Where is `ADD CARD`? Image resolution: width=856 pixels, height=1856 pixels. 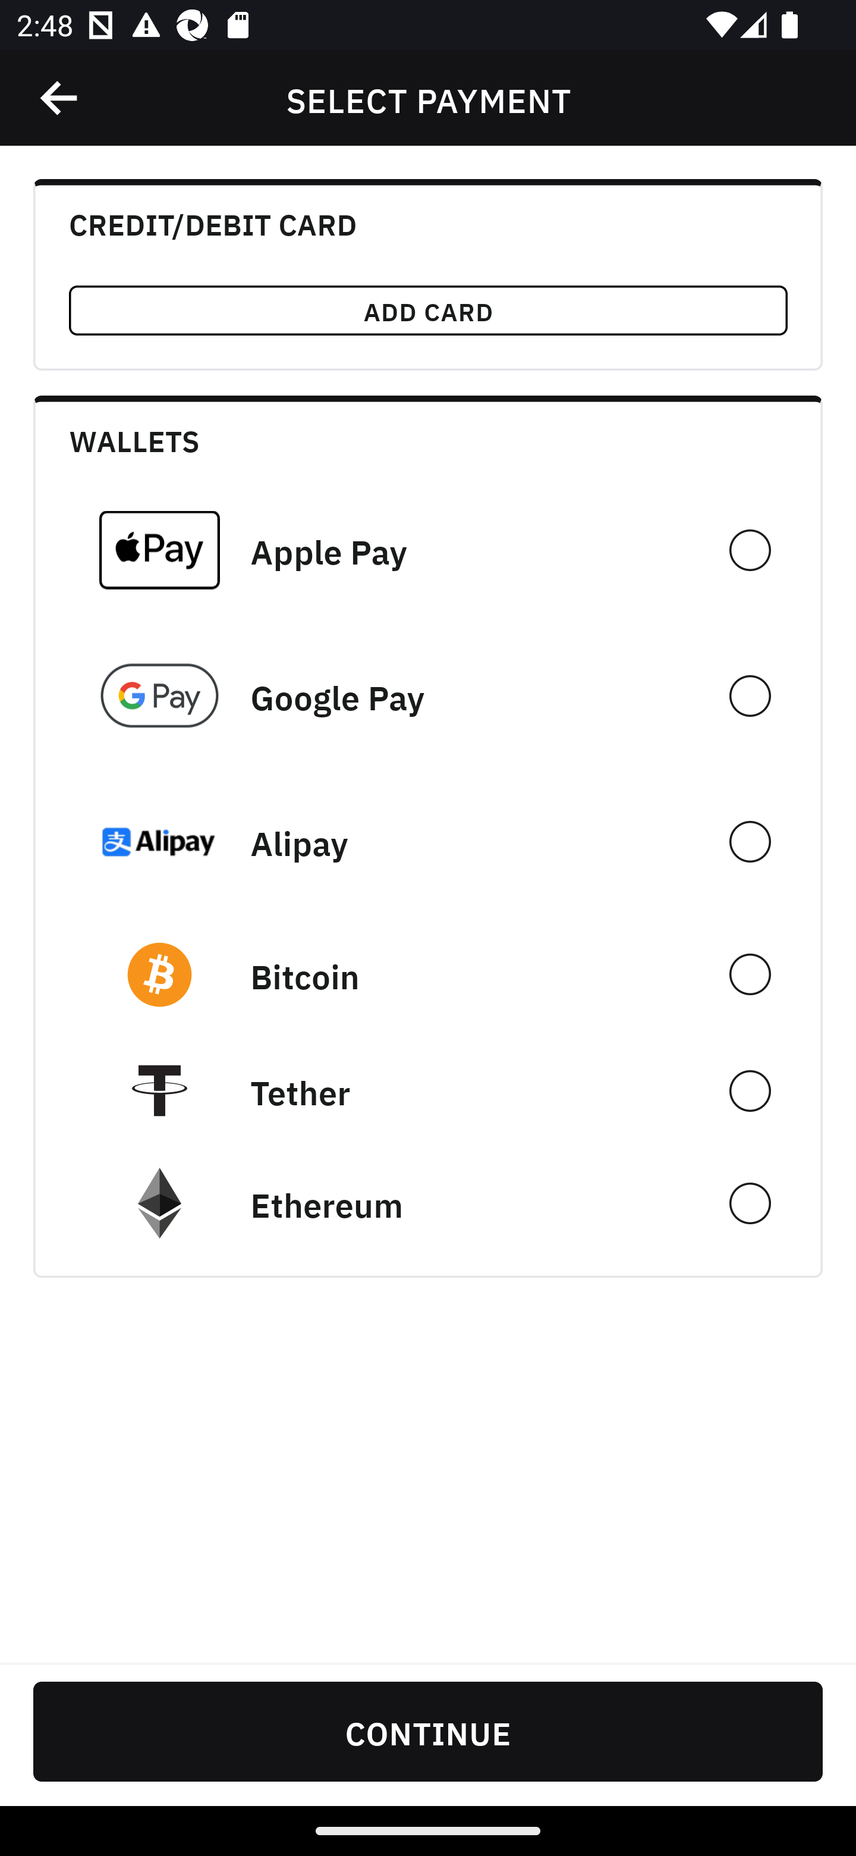
ADD CARD is located at coordinates (428, 311).